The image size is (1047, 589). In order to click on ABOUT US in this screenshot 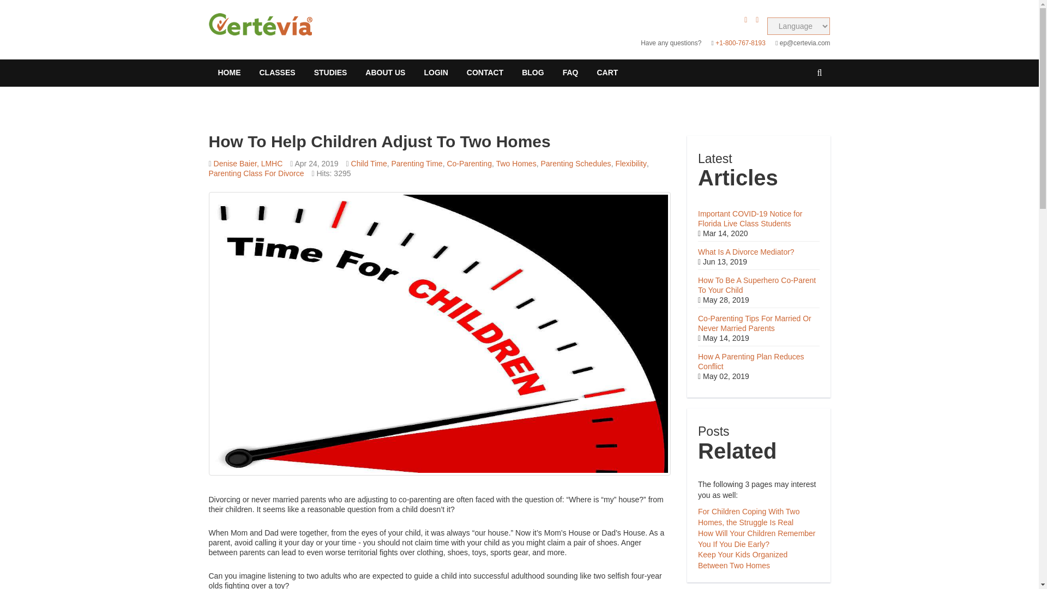, I will do `click(385, 73)`.